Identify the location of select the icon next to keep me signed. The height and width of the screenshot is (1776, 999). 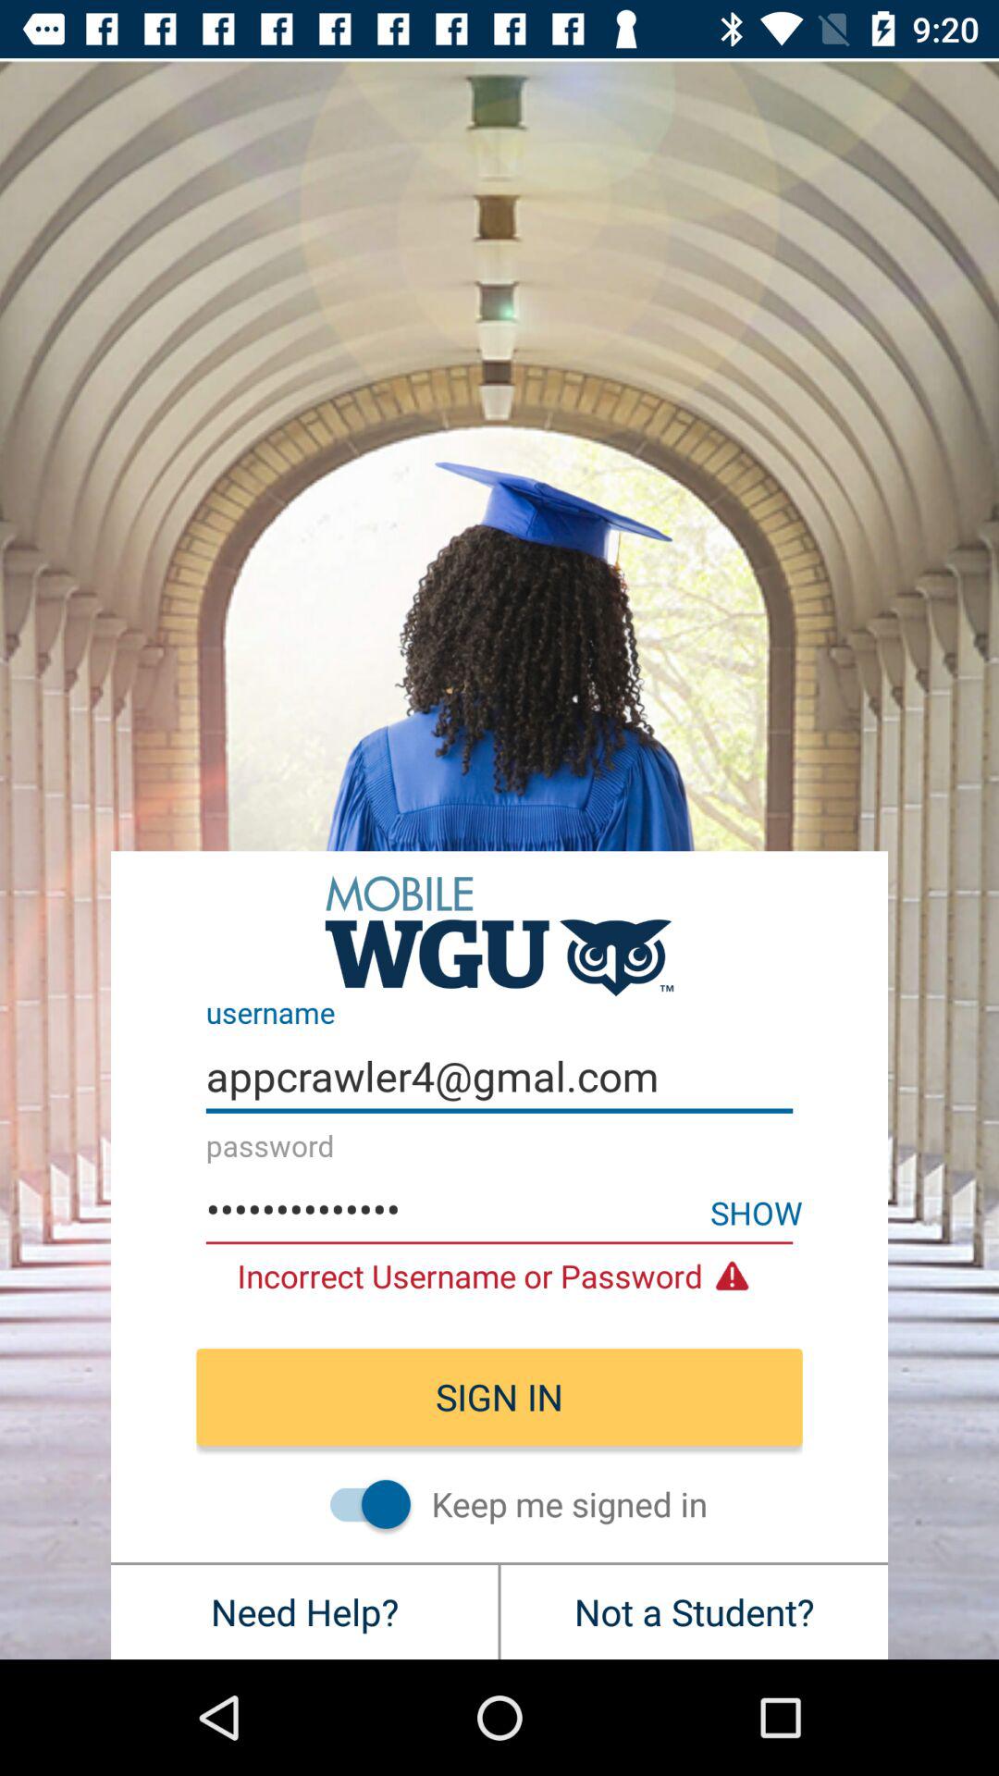
(361, 1503).